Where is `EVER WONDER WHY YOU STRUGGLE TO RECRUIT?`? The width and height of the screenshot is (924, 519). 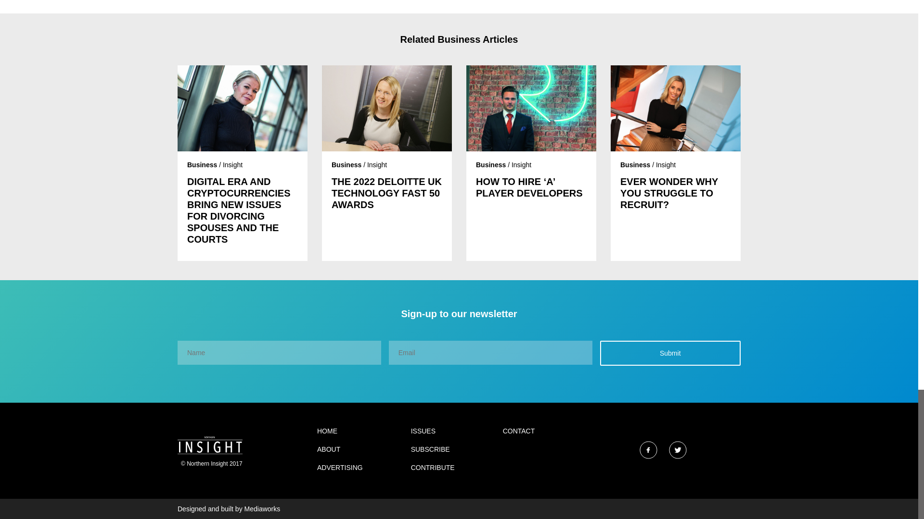 EVER WONDER WHY YOU STRUGGLE TO RECRUIT? is located at coordinates (675, 193).